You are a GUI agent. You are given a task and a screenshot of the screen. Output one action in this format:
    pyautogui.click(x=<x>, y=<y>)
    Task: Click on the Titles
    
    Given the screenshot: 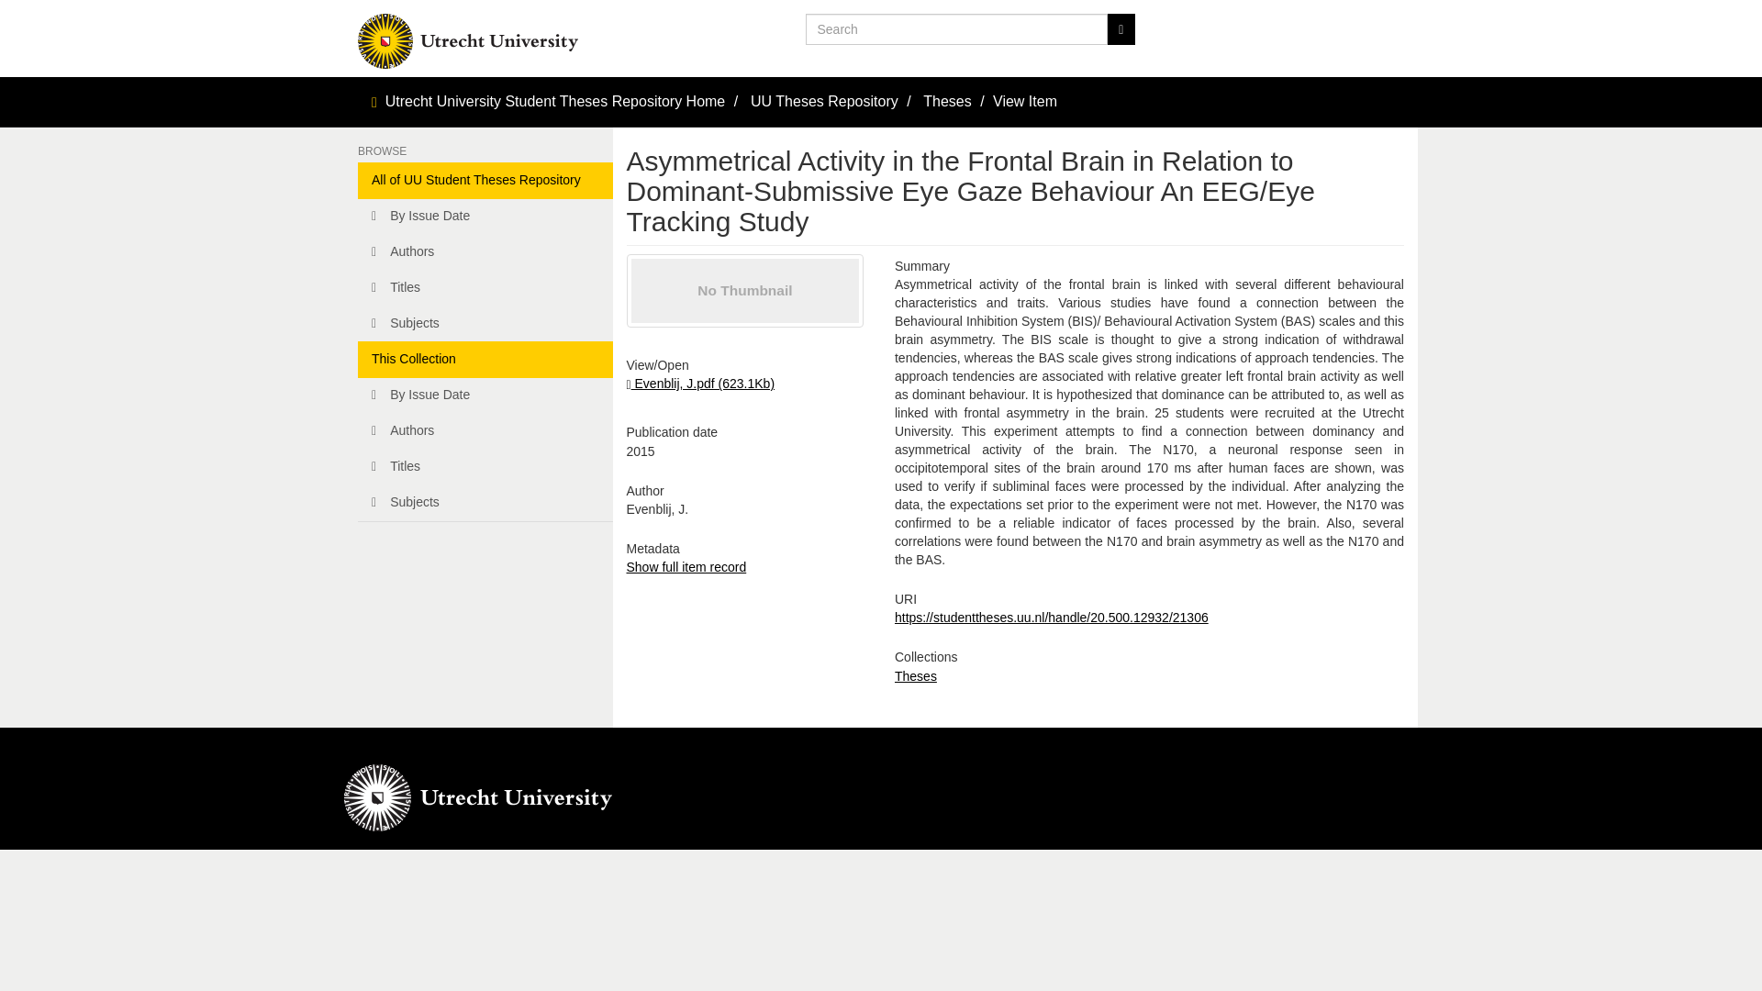 What is the action you would take?
    pyautogui.click(x=485, y=467)
    